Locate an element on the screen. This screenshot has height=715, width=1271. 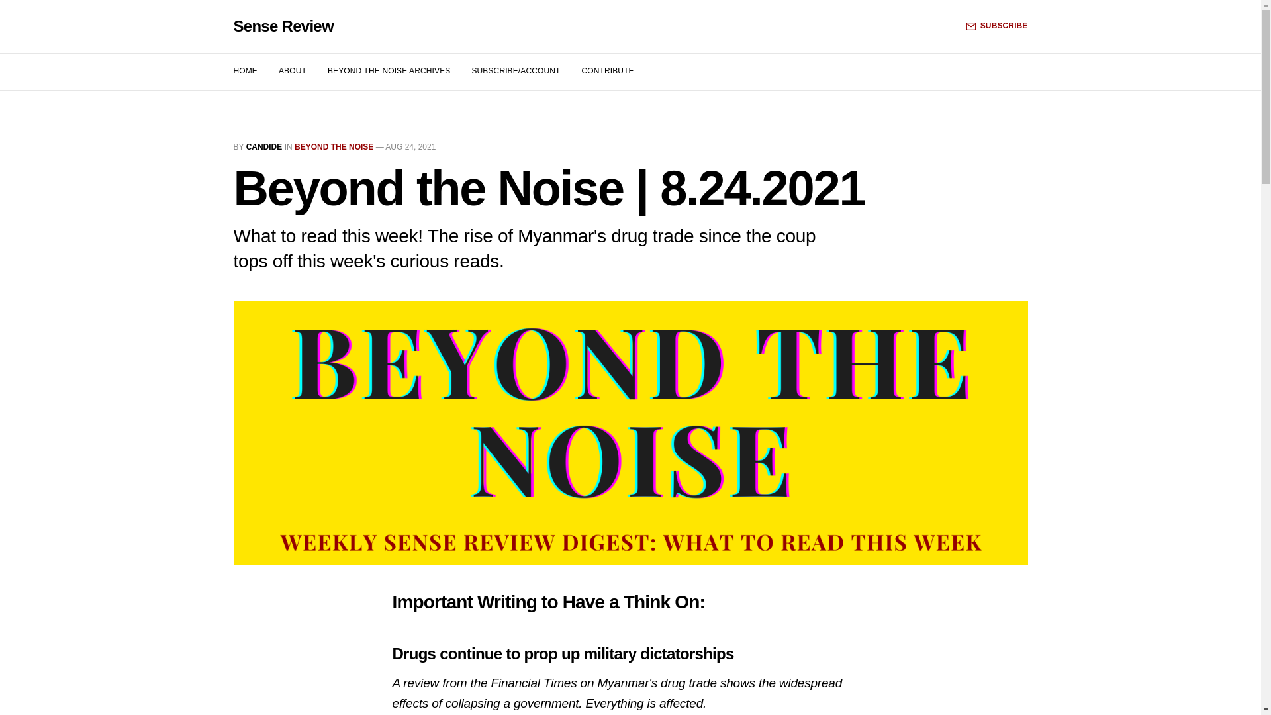
BEYOND THE NOISE ARCHIVES is located at coordinates (389, 71).